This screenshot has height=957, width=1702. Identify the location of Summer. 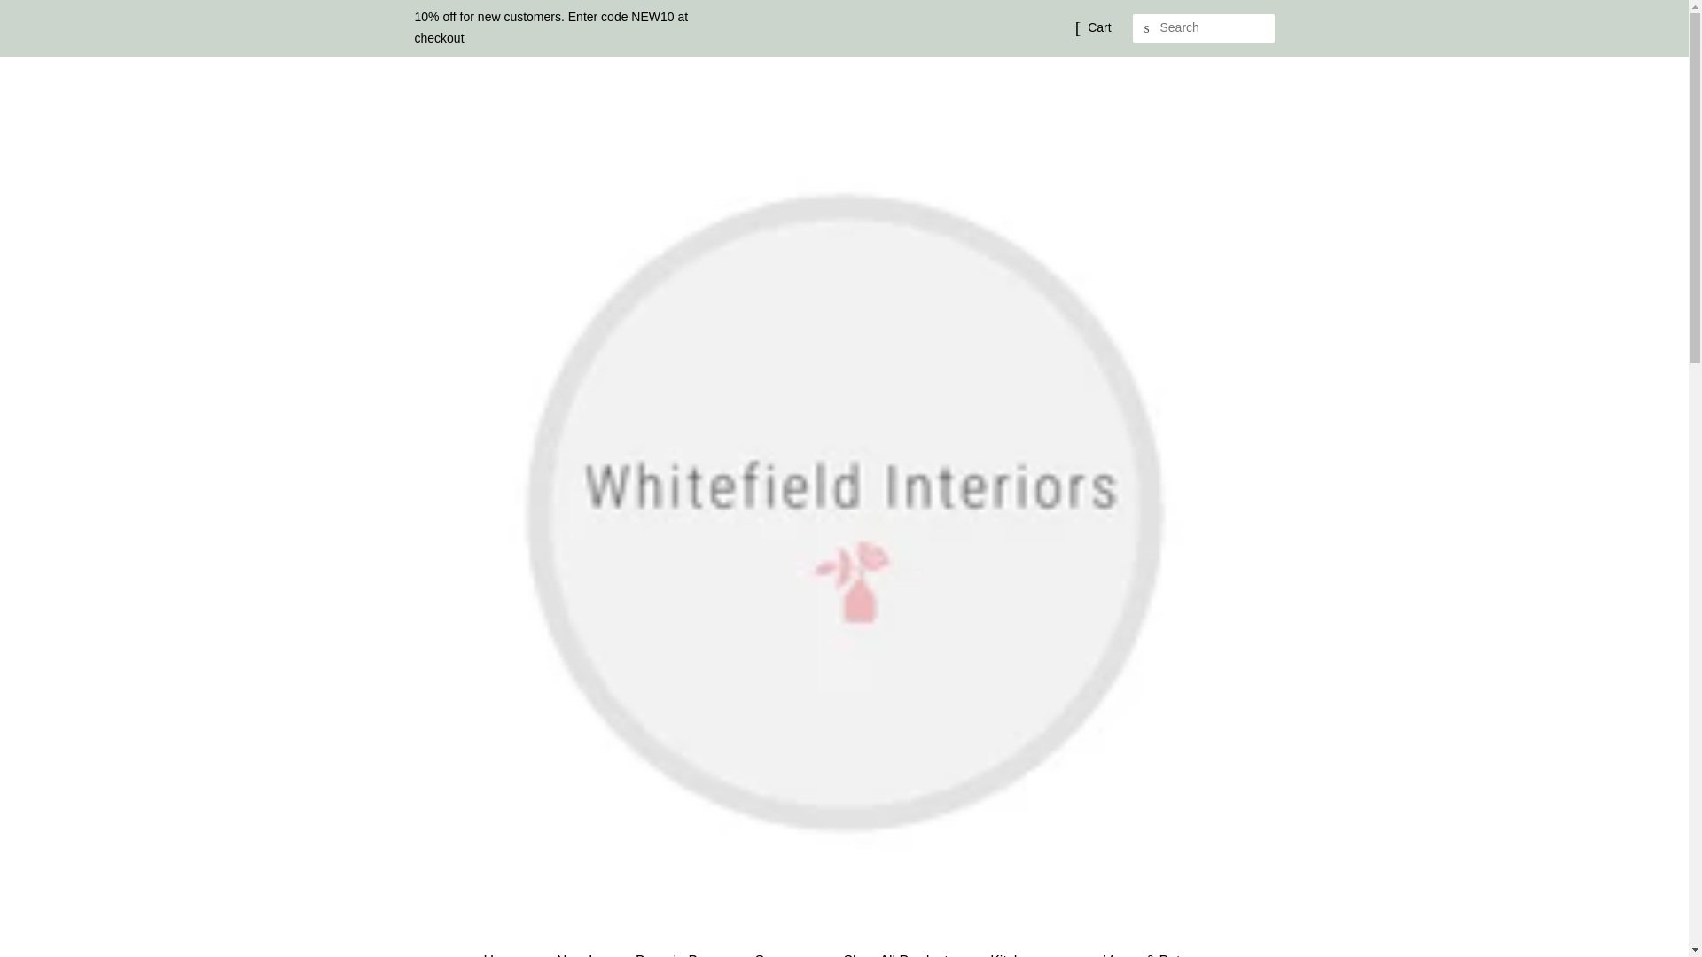
(783, 950).